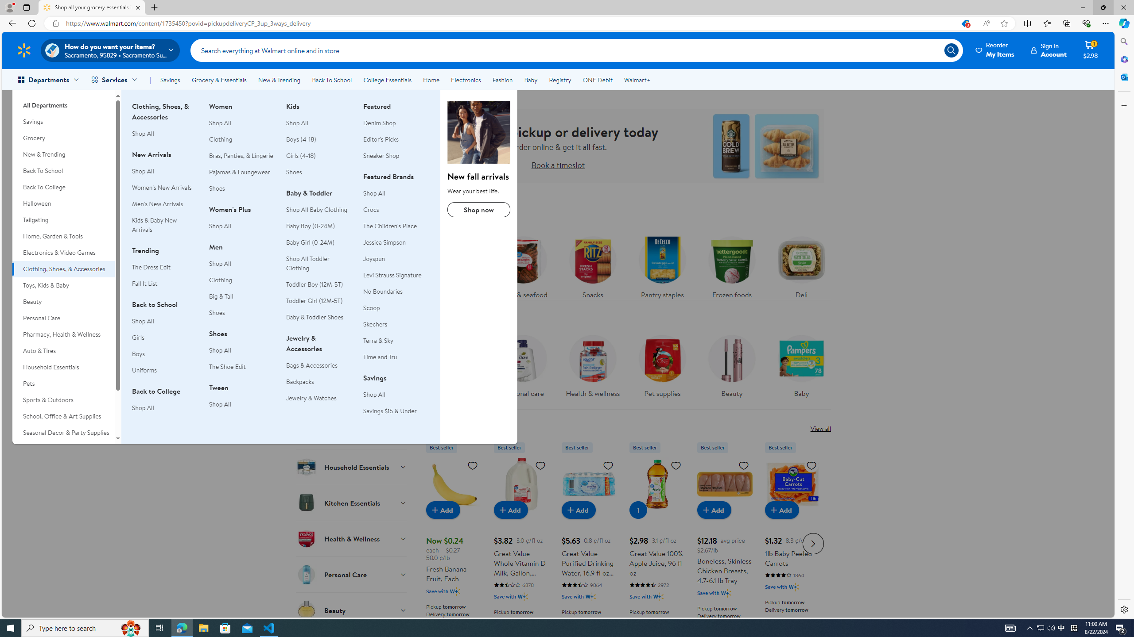 This screenshot has width=1134, height=637. Describe the element at coordinates (965, 23) in the screenshot. I see `This site has coupons! Shopping in Microsoft Edge, 7` at that location.